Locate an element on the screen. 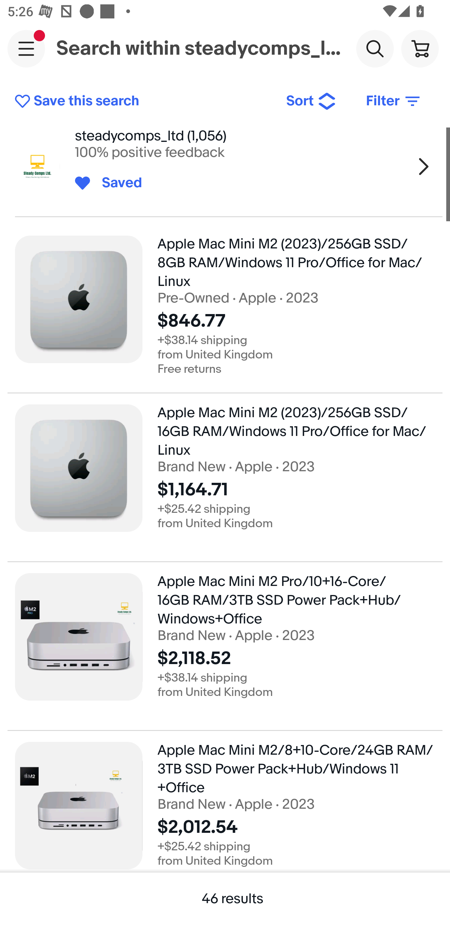 The image size is (450, 925). Sort is located at coordinates (311, 101).